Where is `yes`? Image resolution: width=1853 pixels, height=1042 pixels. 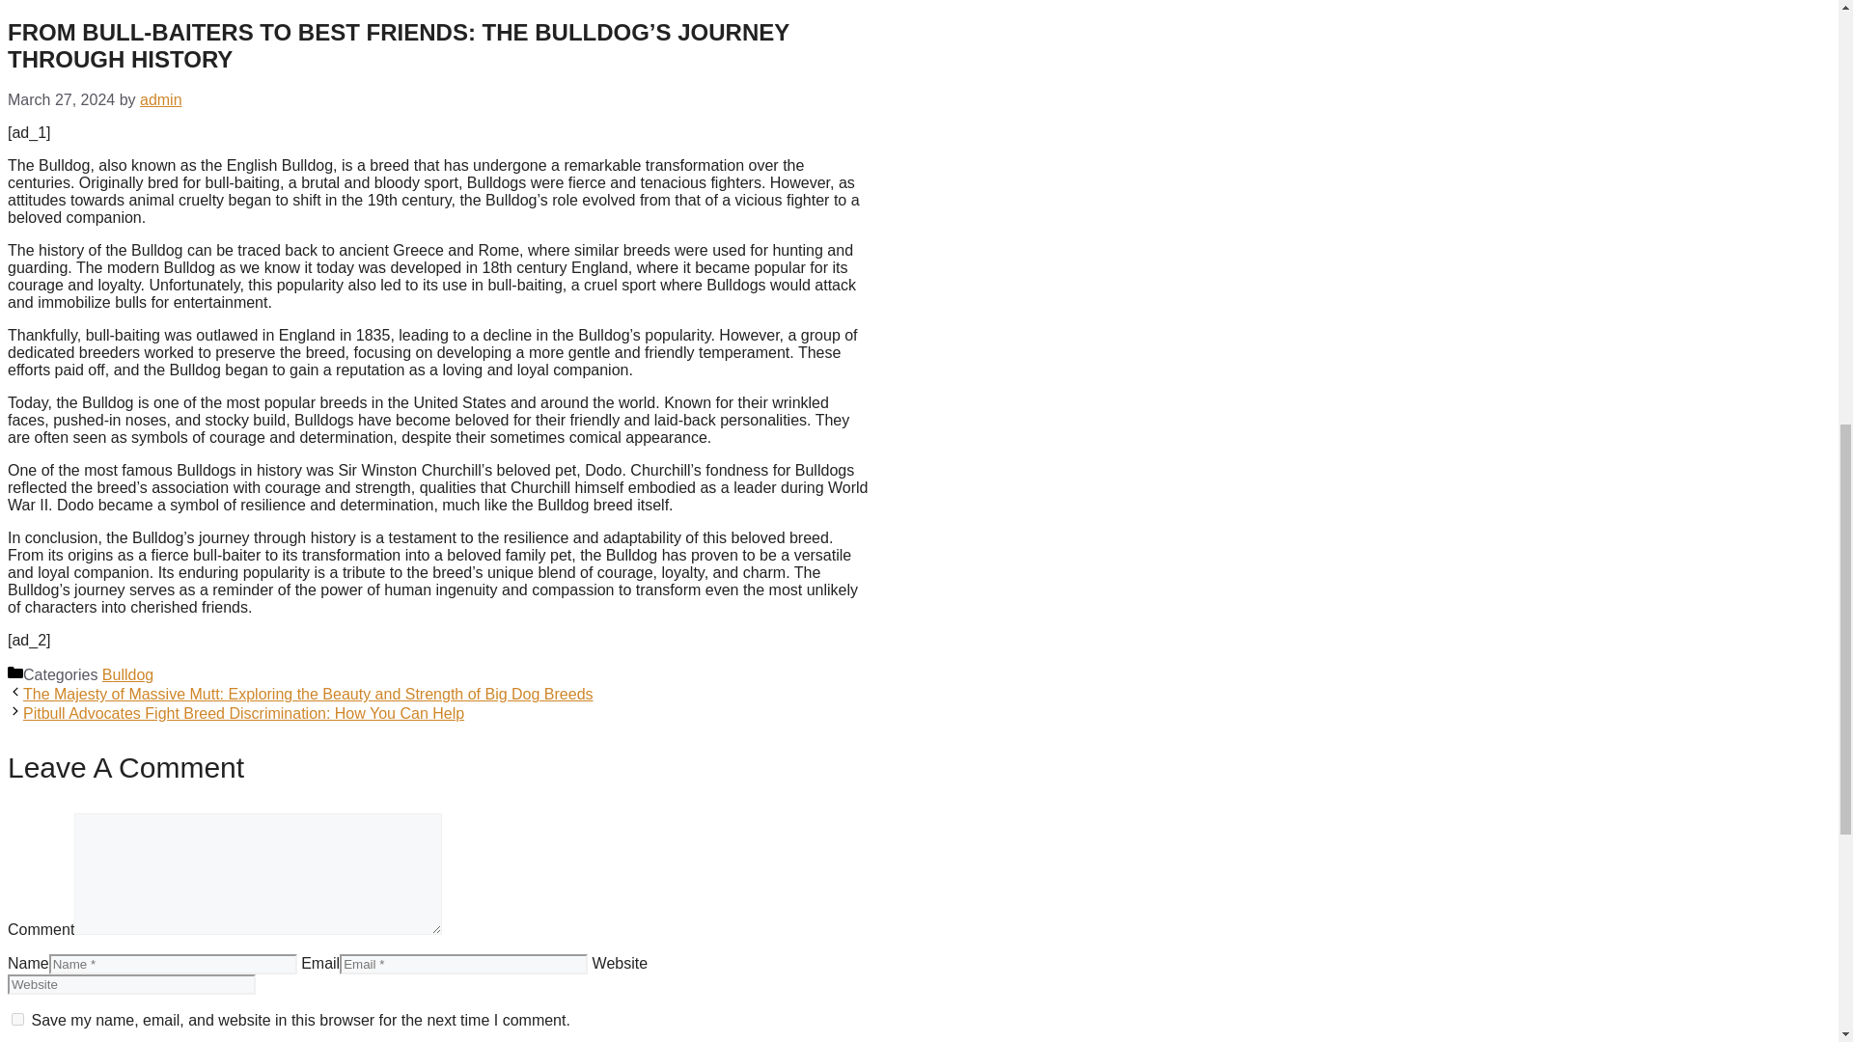 yes is located at coordinates (17, 1019).